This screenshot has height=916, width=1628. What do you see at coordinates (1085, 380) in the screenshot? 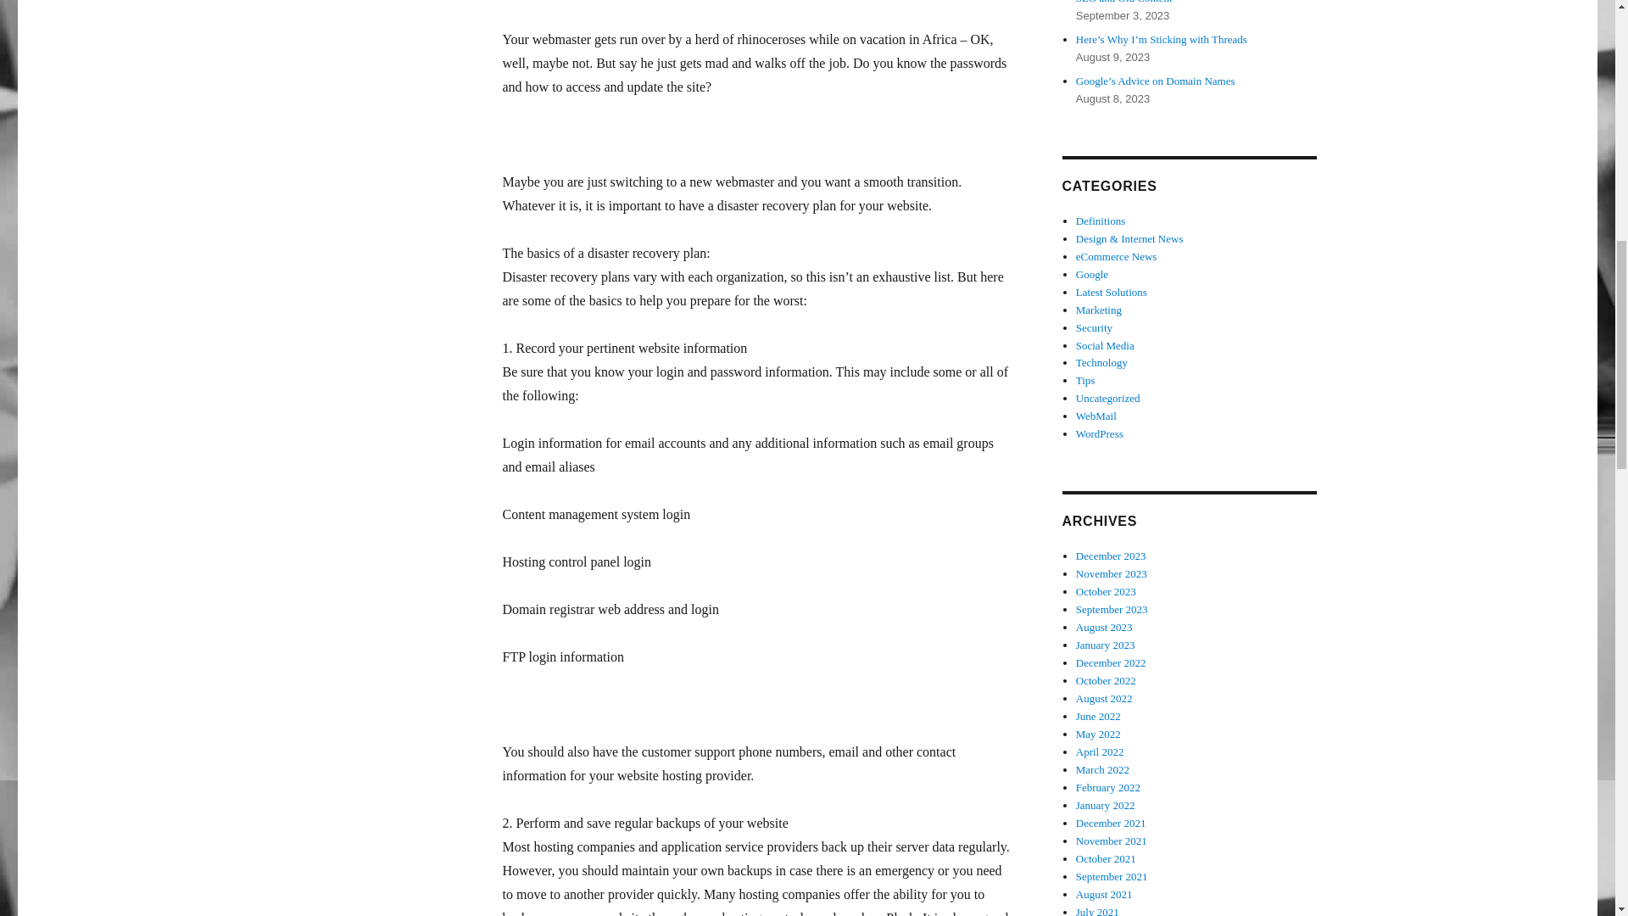
I see `Tips` at bounding box center [1085, 380].